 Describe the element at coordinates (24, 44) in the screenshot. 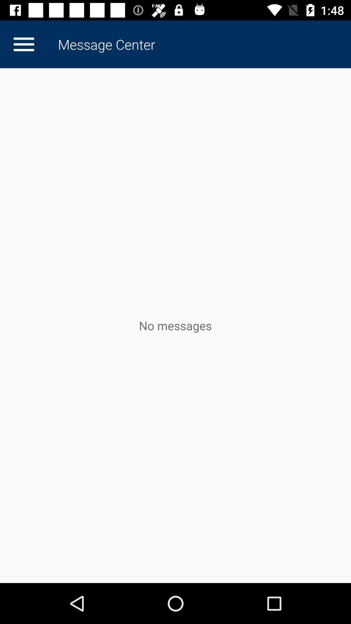

I see `more options` at that location.